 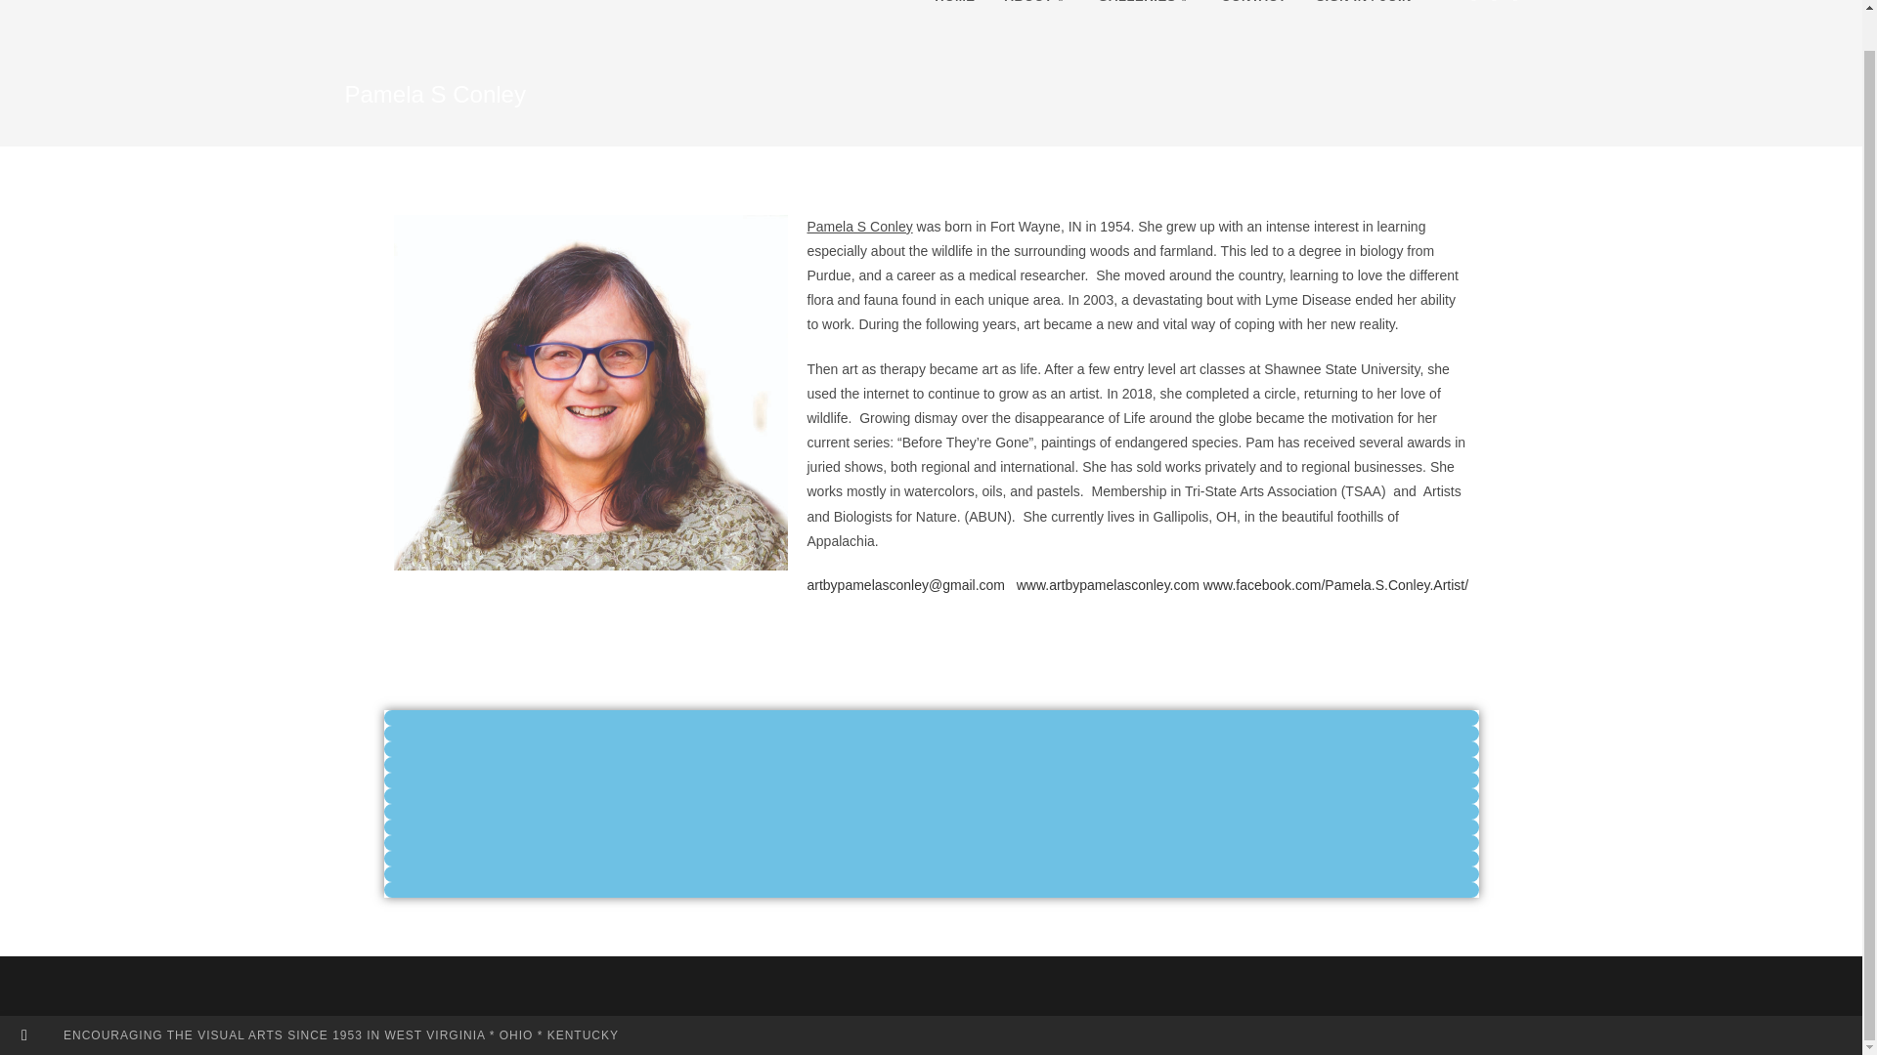 I want to click on HOME, so click(x=954, y=16).